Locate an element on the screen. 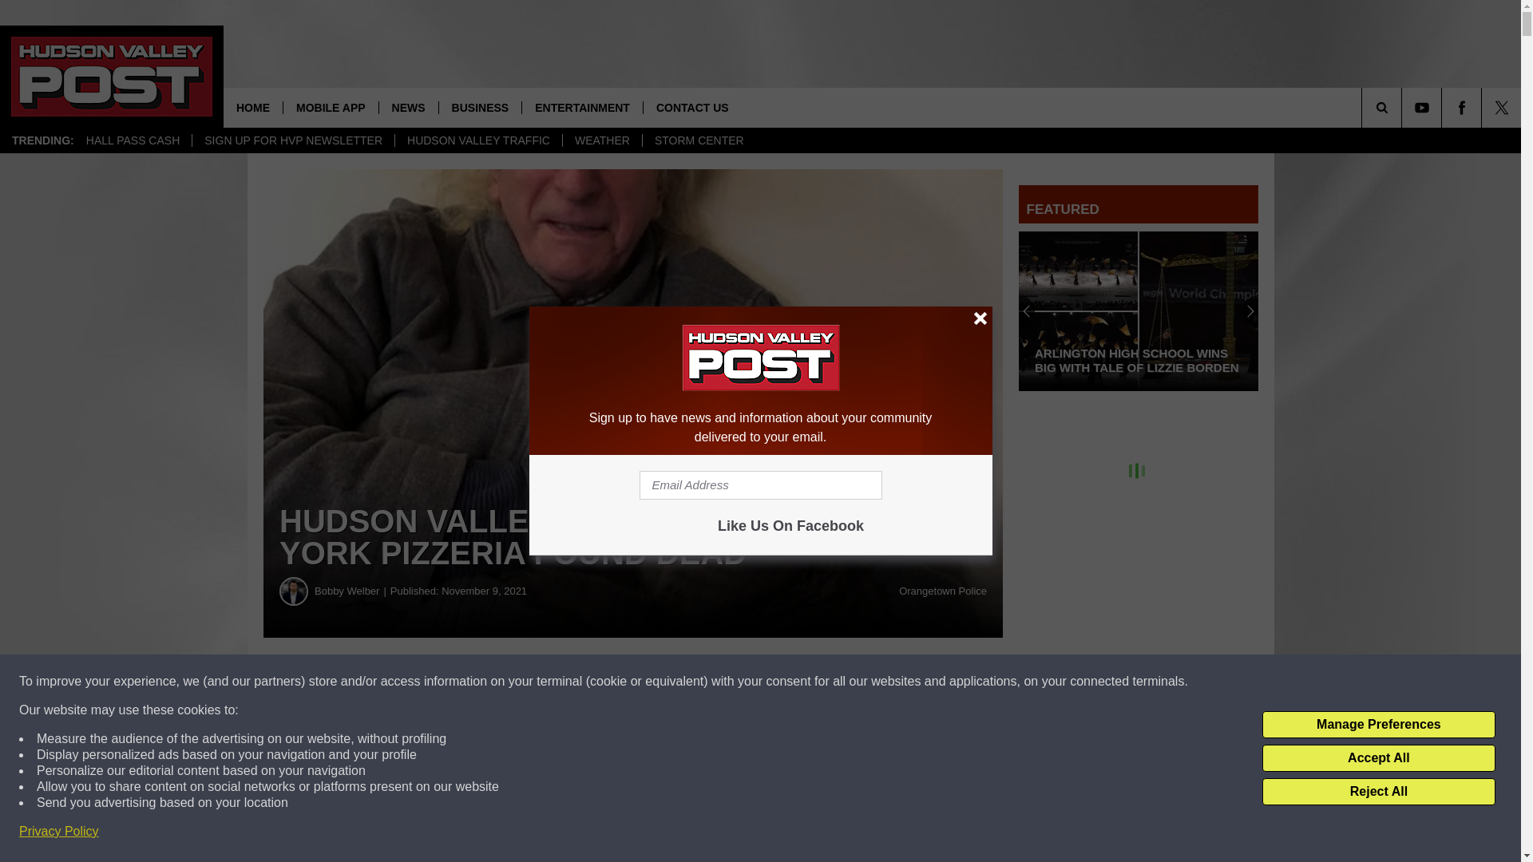 The height and width of the screenshot is (862, 1533). BUSINESS is located at coordinates (481, 107).